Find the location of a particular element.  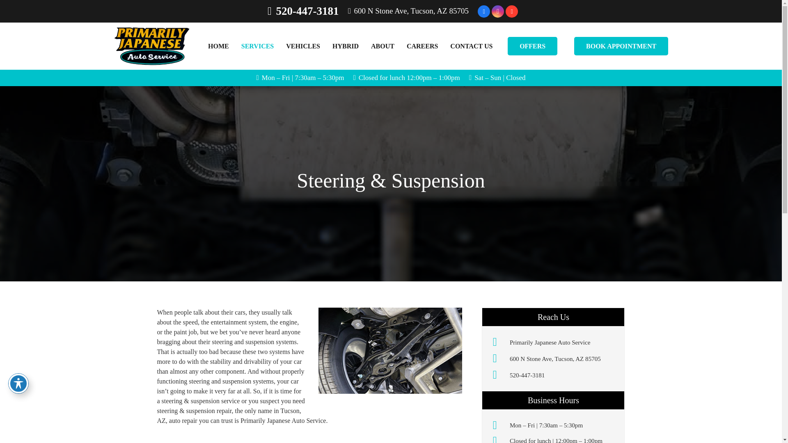

BOOK APPOINTMENT is located at coordinates (621, 46).